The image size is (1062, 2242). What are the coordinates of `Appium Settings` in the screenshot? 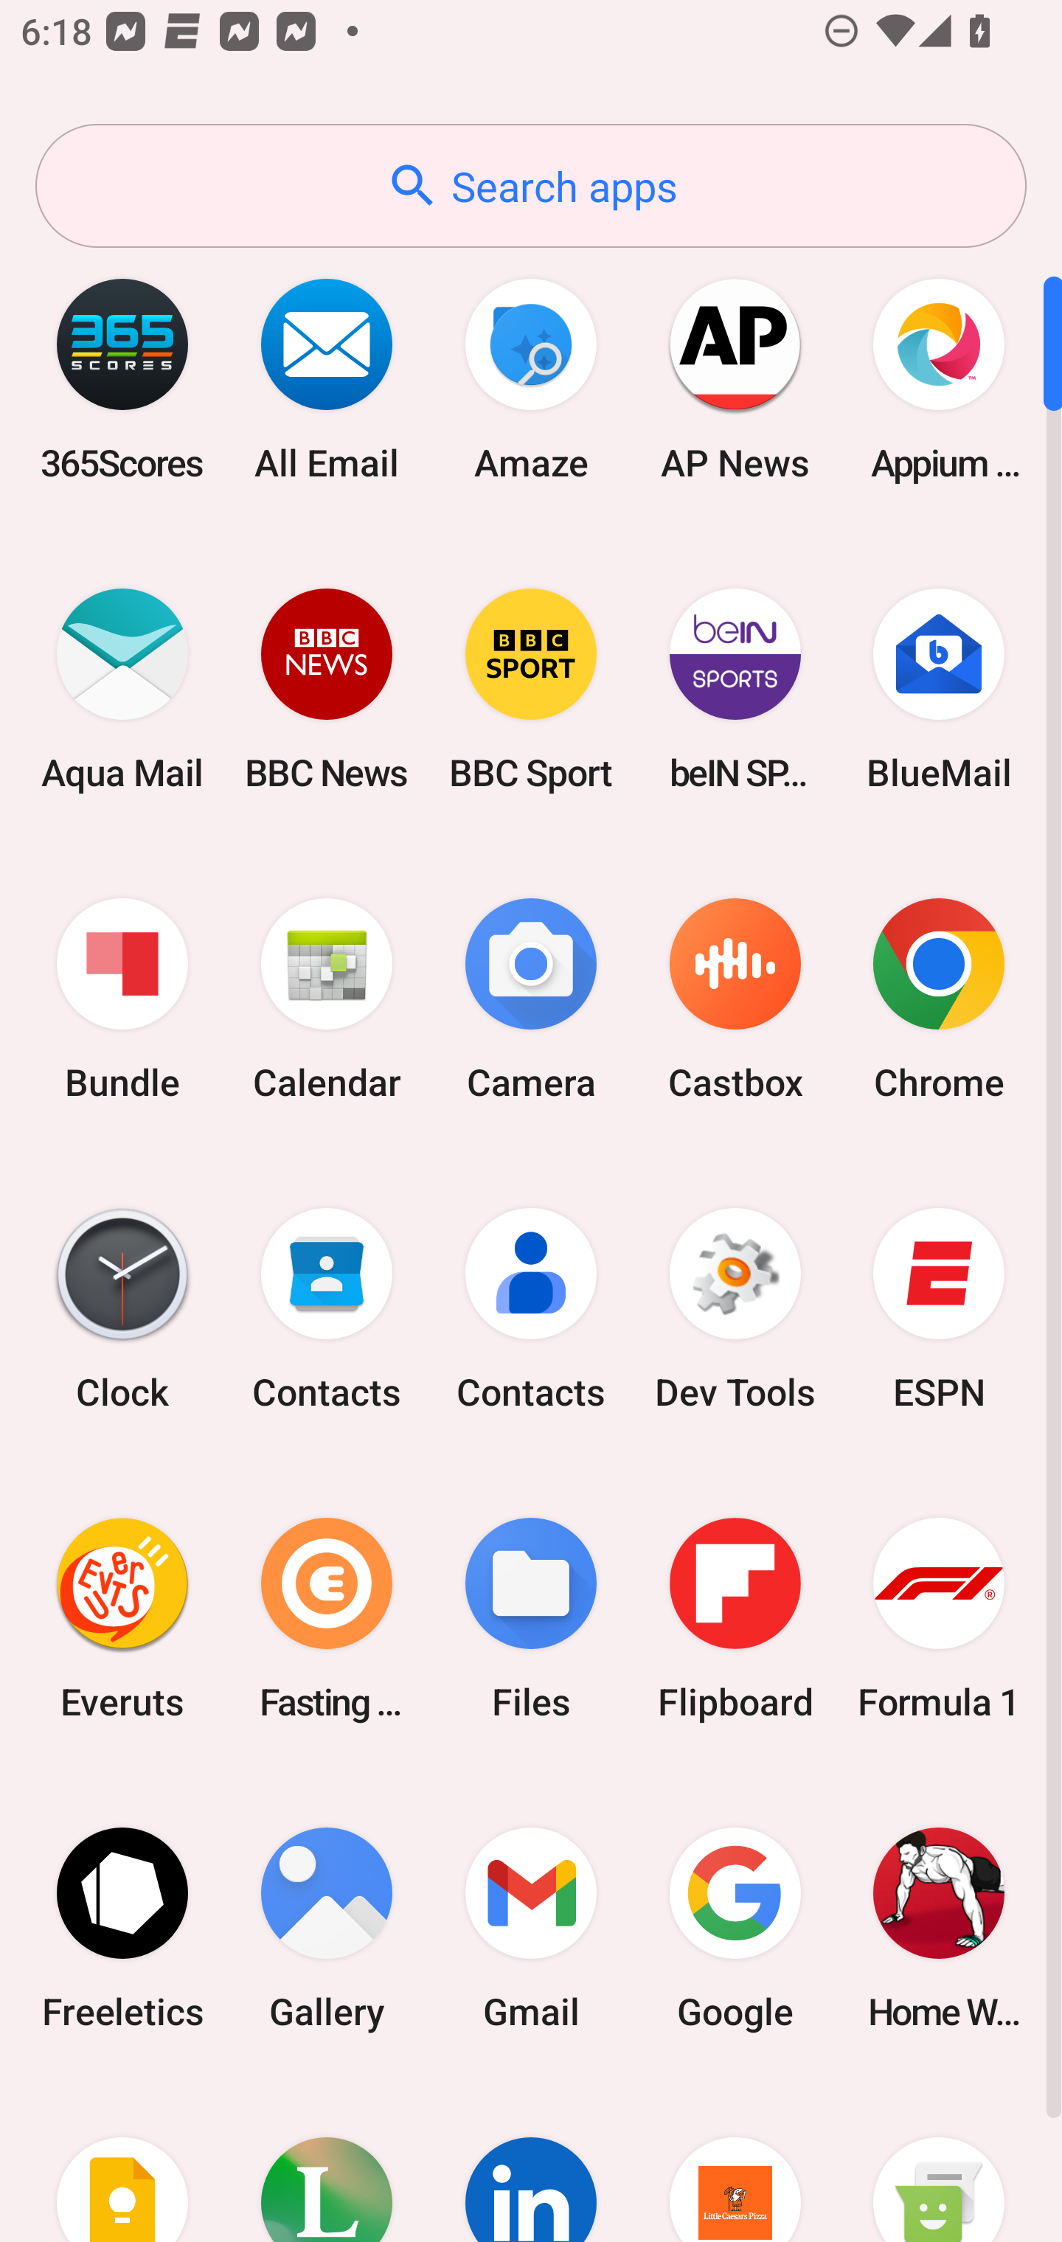 It's located at (939, 379).